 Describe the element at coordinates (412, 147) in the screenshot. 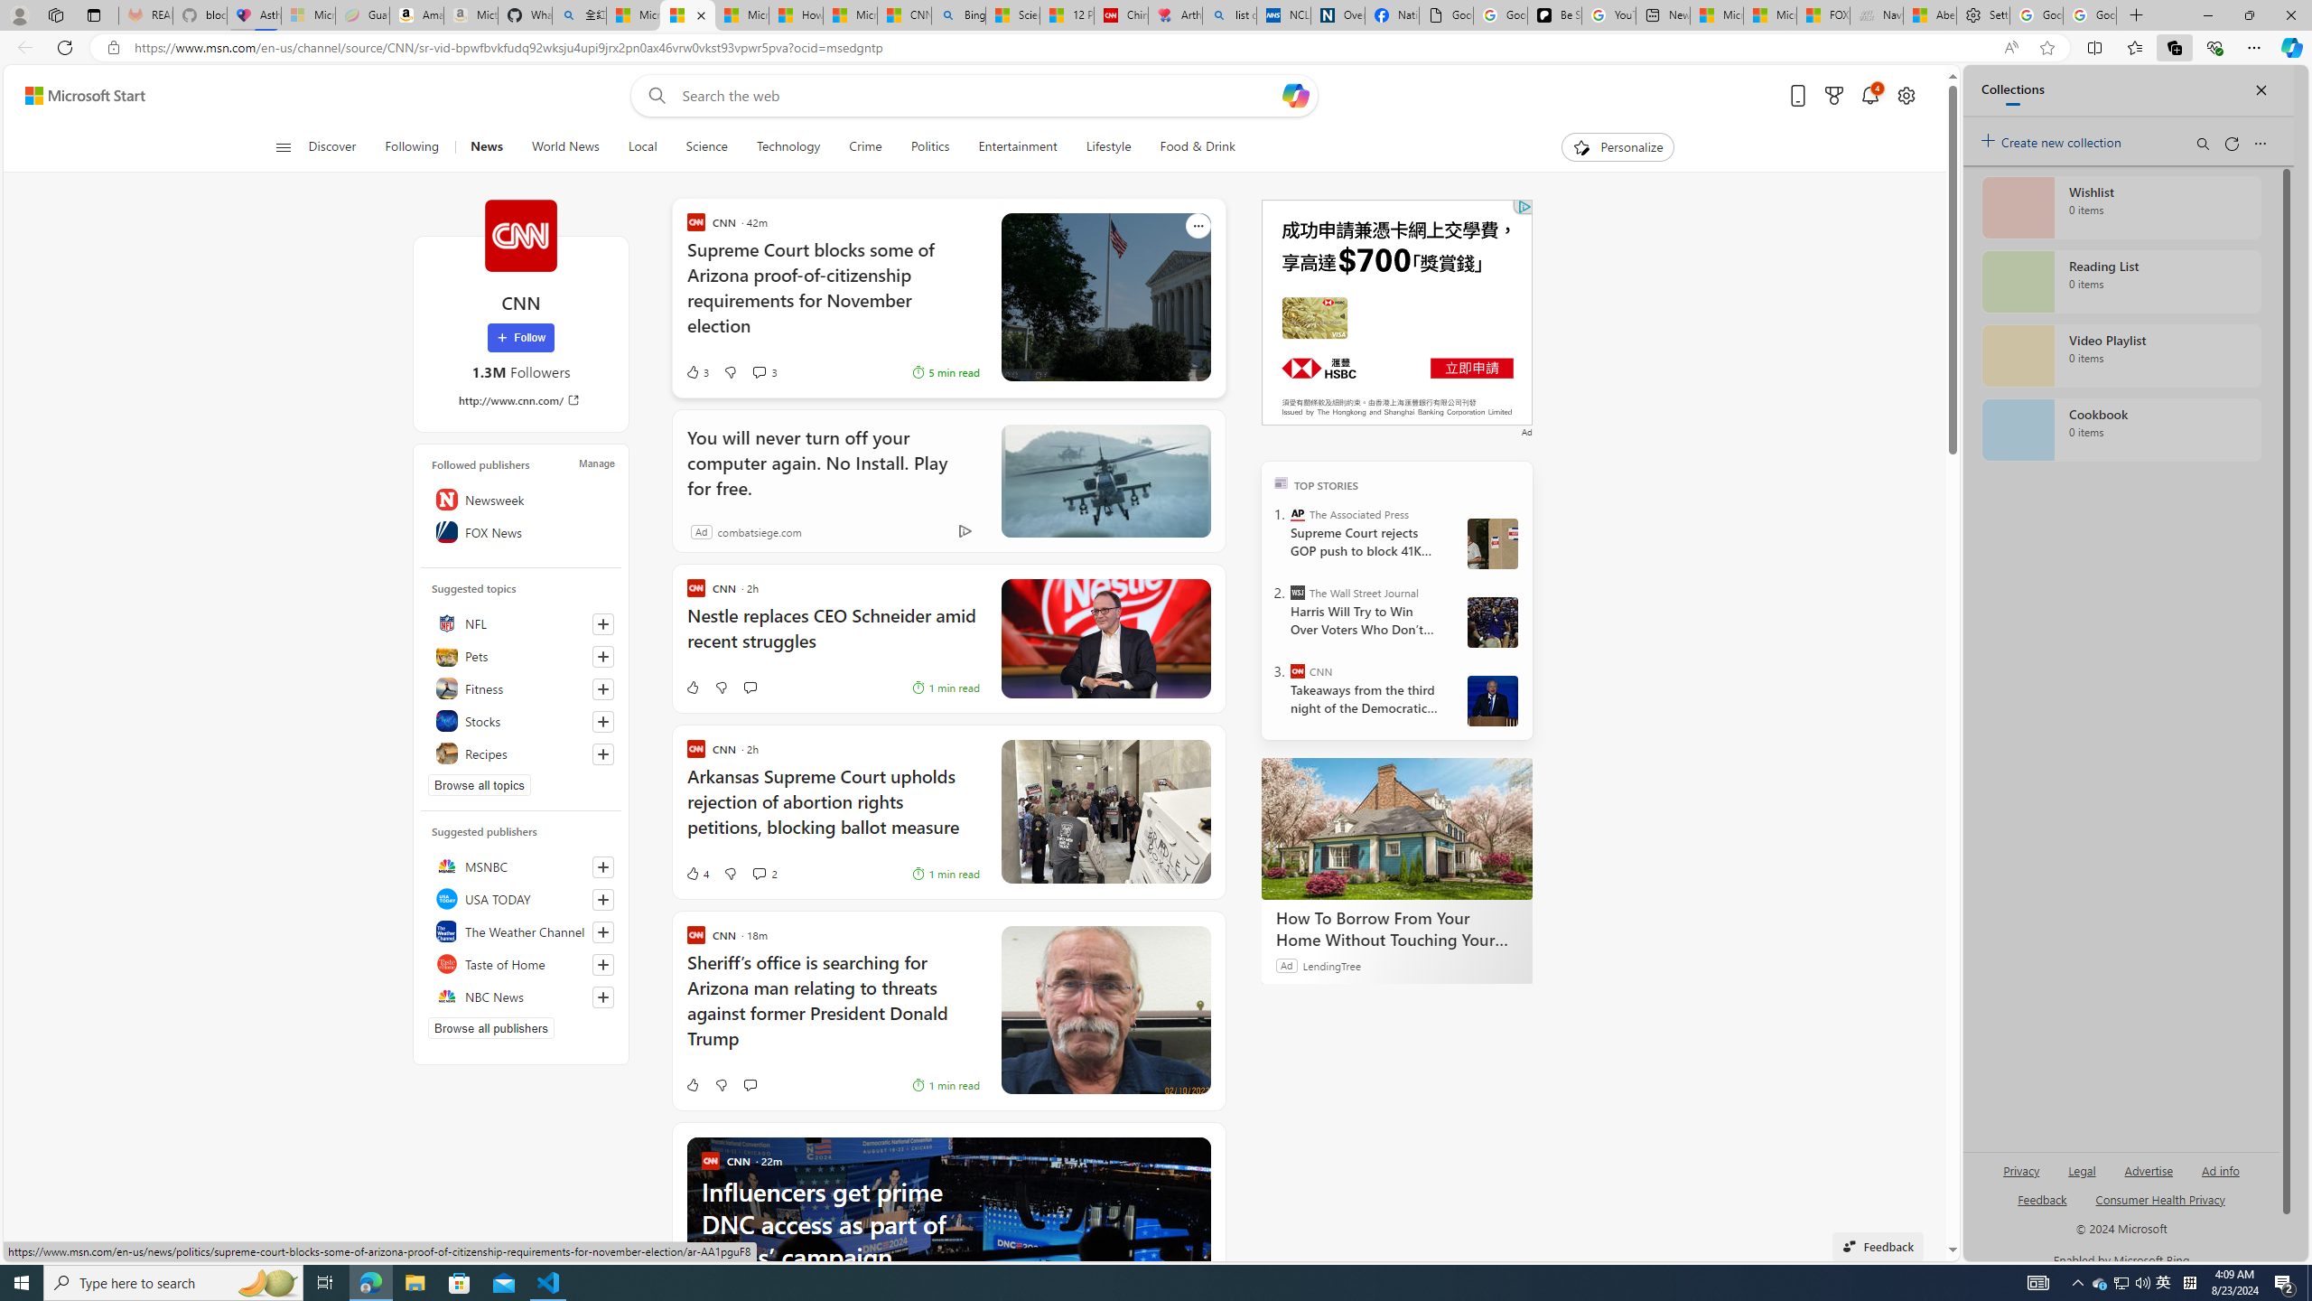

I see `Following` at that location.